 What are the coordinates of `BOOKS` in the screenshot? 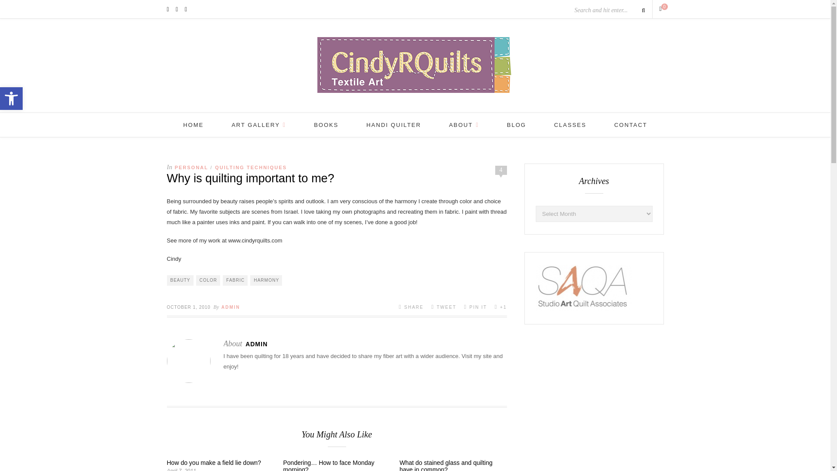 It's located at (259, 125).